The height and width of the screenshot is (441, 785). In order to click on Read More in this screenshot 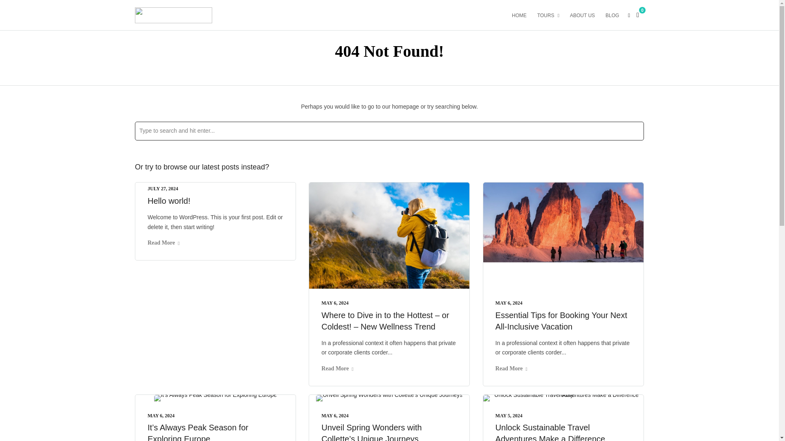, I will do `click(164, 243)`.